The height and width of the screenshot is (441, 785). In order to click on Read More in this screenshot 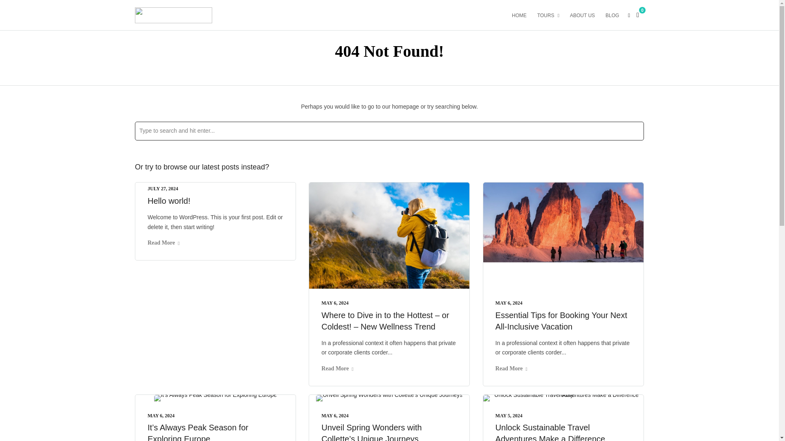, I will do `click(164, 243)`.